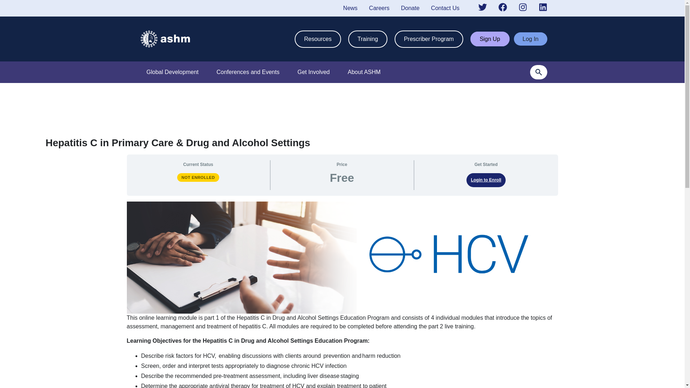 The height and width of the screenshot is (388, 690). I want to click on Global Development, so click(172, 72).